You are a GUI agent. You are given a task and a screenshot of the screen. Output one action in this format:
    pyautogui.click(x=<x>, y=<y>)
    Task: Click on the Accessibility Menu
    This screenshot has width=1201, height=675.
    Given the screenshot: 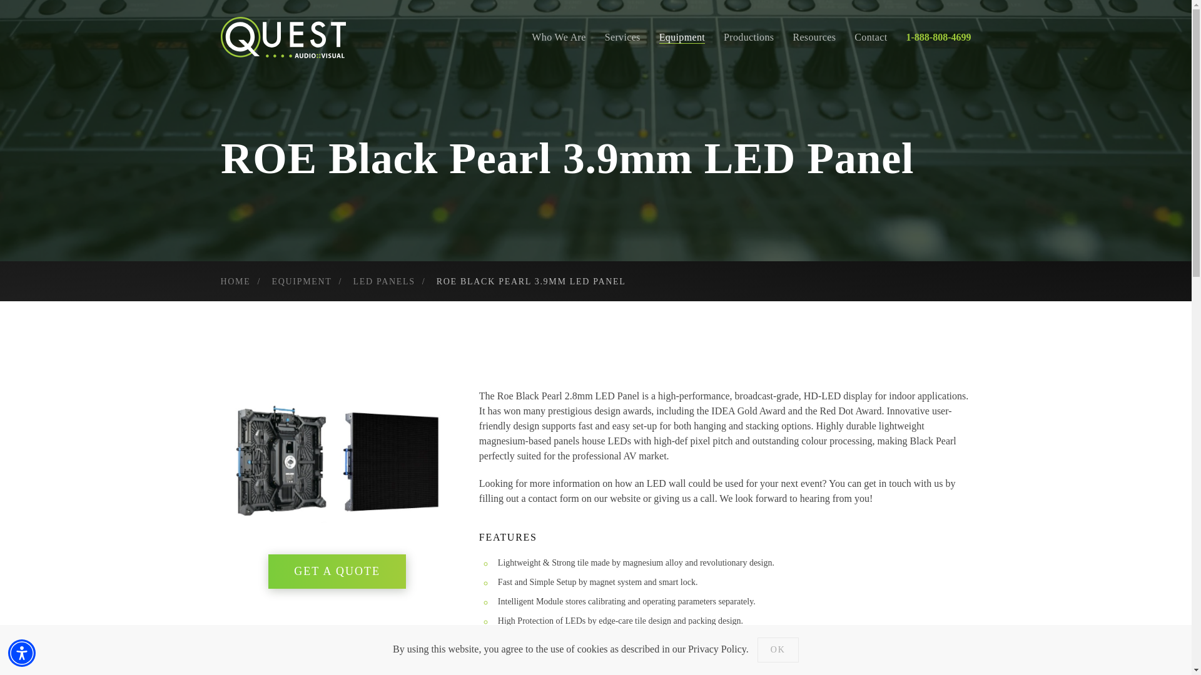 What is the action you would take?
    pyautogui.click(x=22, y=652)
    